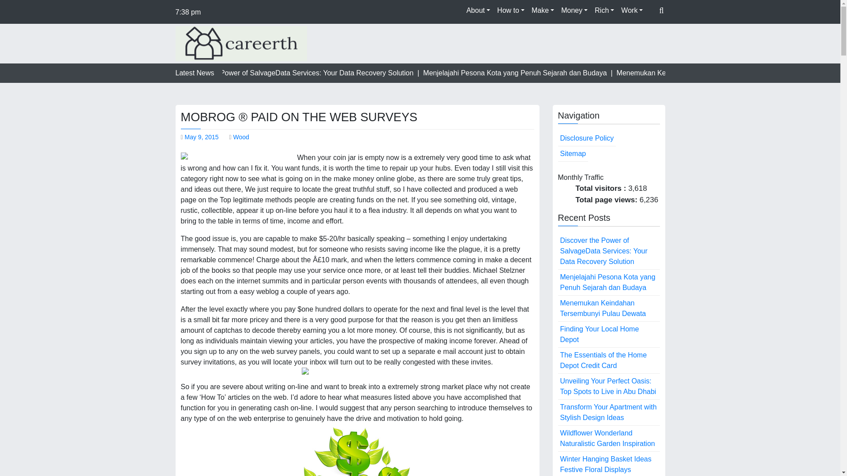  What do you see at coordinates (241, 137) in the screenshot?
I see `Wood` at bounding box center [241, 137].